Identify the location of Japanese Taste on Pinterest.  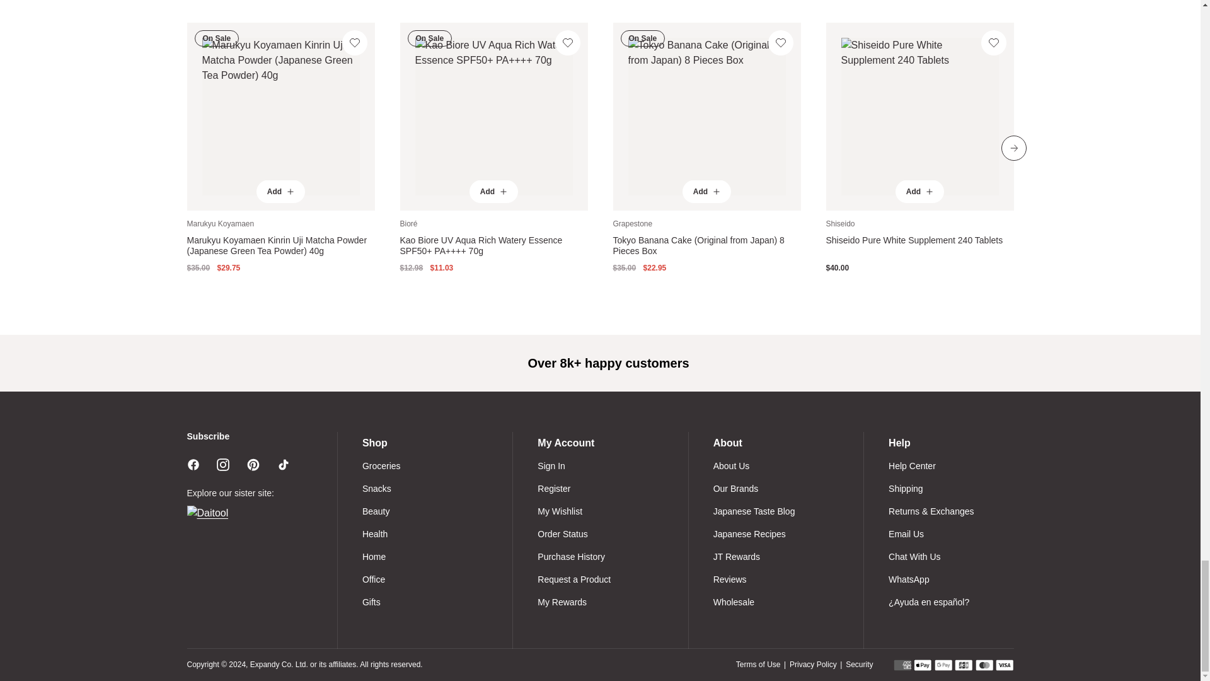
(253, 464).